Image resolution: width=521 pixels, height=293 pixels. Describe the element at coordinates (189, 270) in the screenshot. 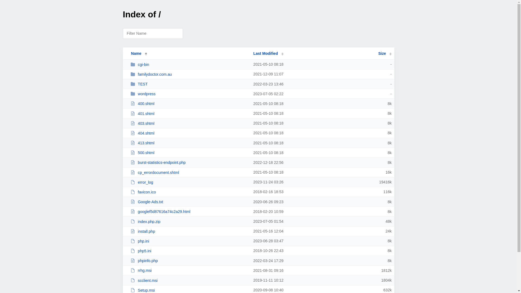

I see `rrhg.msi` at that location.